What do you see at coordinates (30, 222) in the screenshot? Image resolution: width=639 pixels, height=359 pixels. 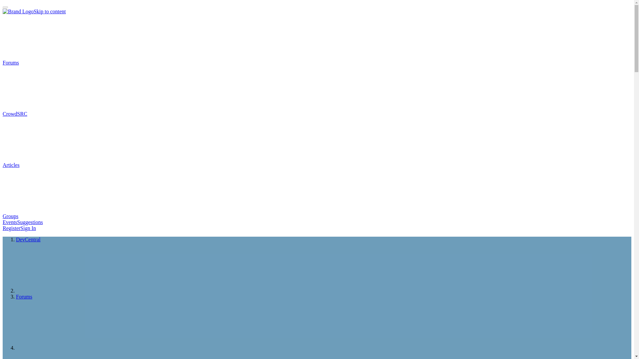 I see `Suggestions` at bounding box center [30, 222].